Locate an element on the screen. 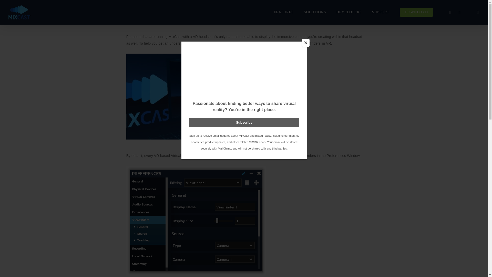 The image size is (492, 277). DISCORD is located at coordinates (450, 12).